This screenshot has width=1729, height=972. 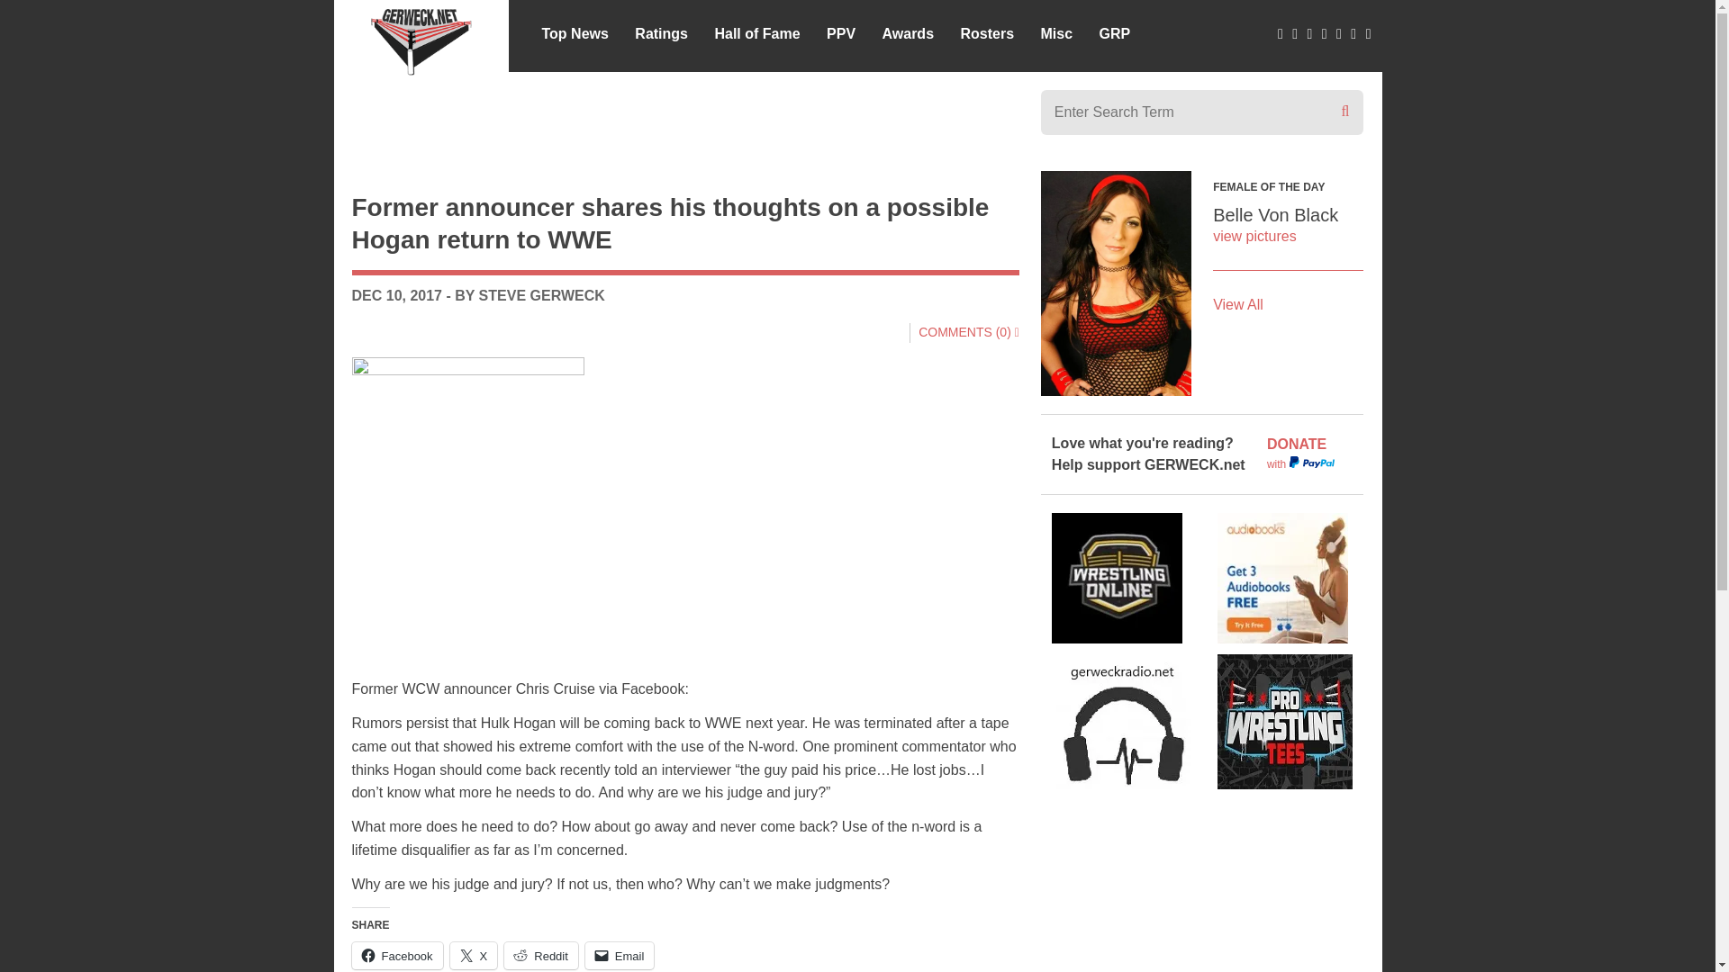 What do you see at coordinates (841, 32) in the screenshot?
I see `PPV` at bounding box center [841, 32].